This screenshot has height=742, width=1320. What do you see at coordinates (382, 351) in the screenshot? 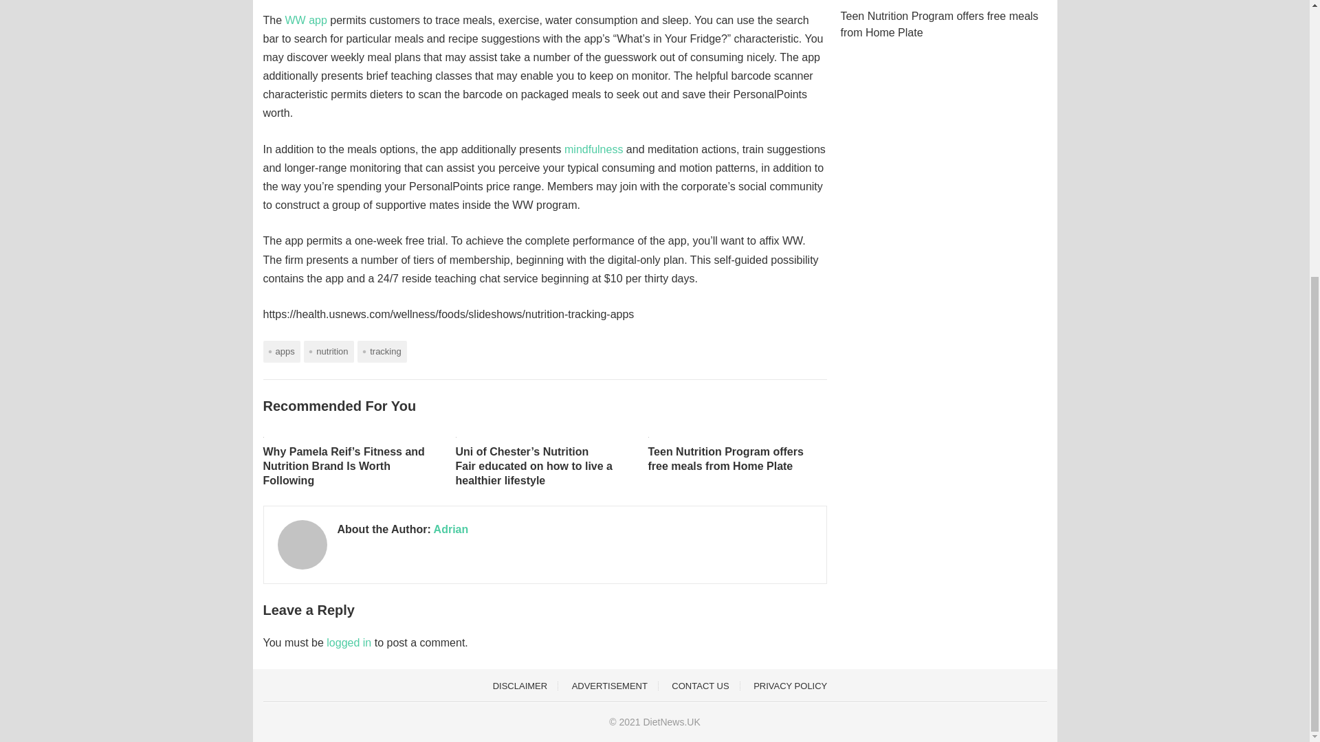
I see `tracking` at bounding box center [382, 351].